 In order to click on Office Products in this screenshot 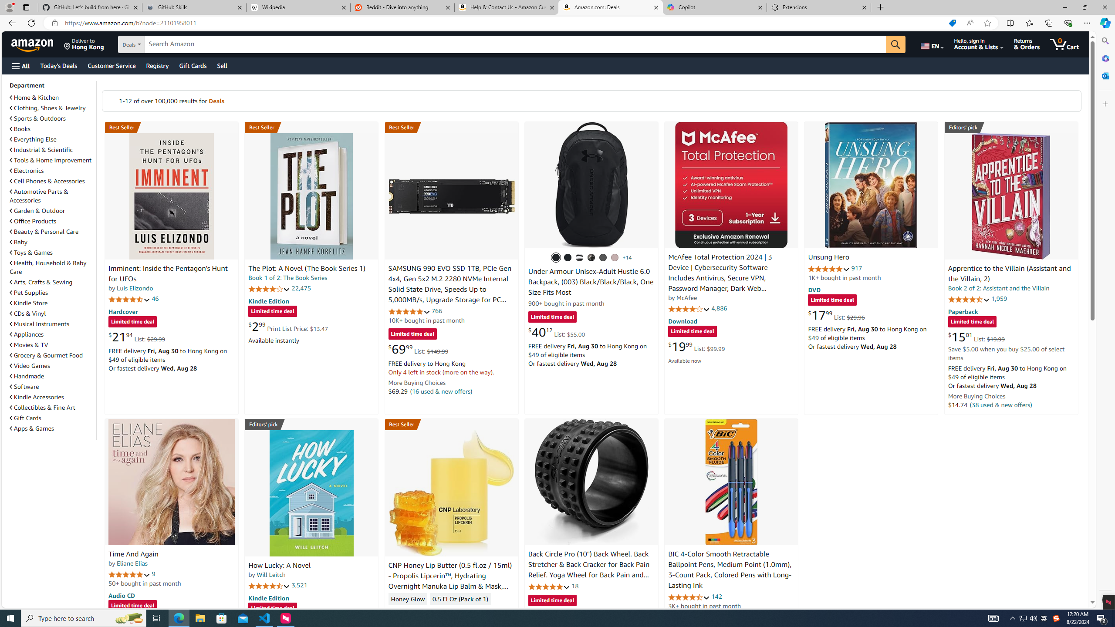, I will do `click(52, 221)`.